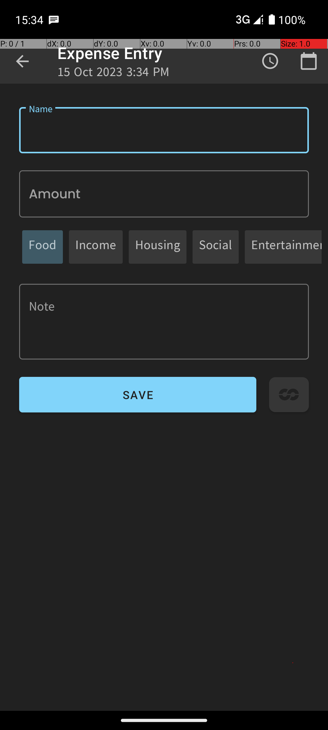 The width and height of the screenshot is (328, 730). I want to click on Income, so click(96, 247).